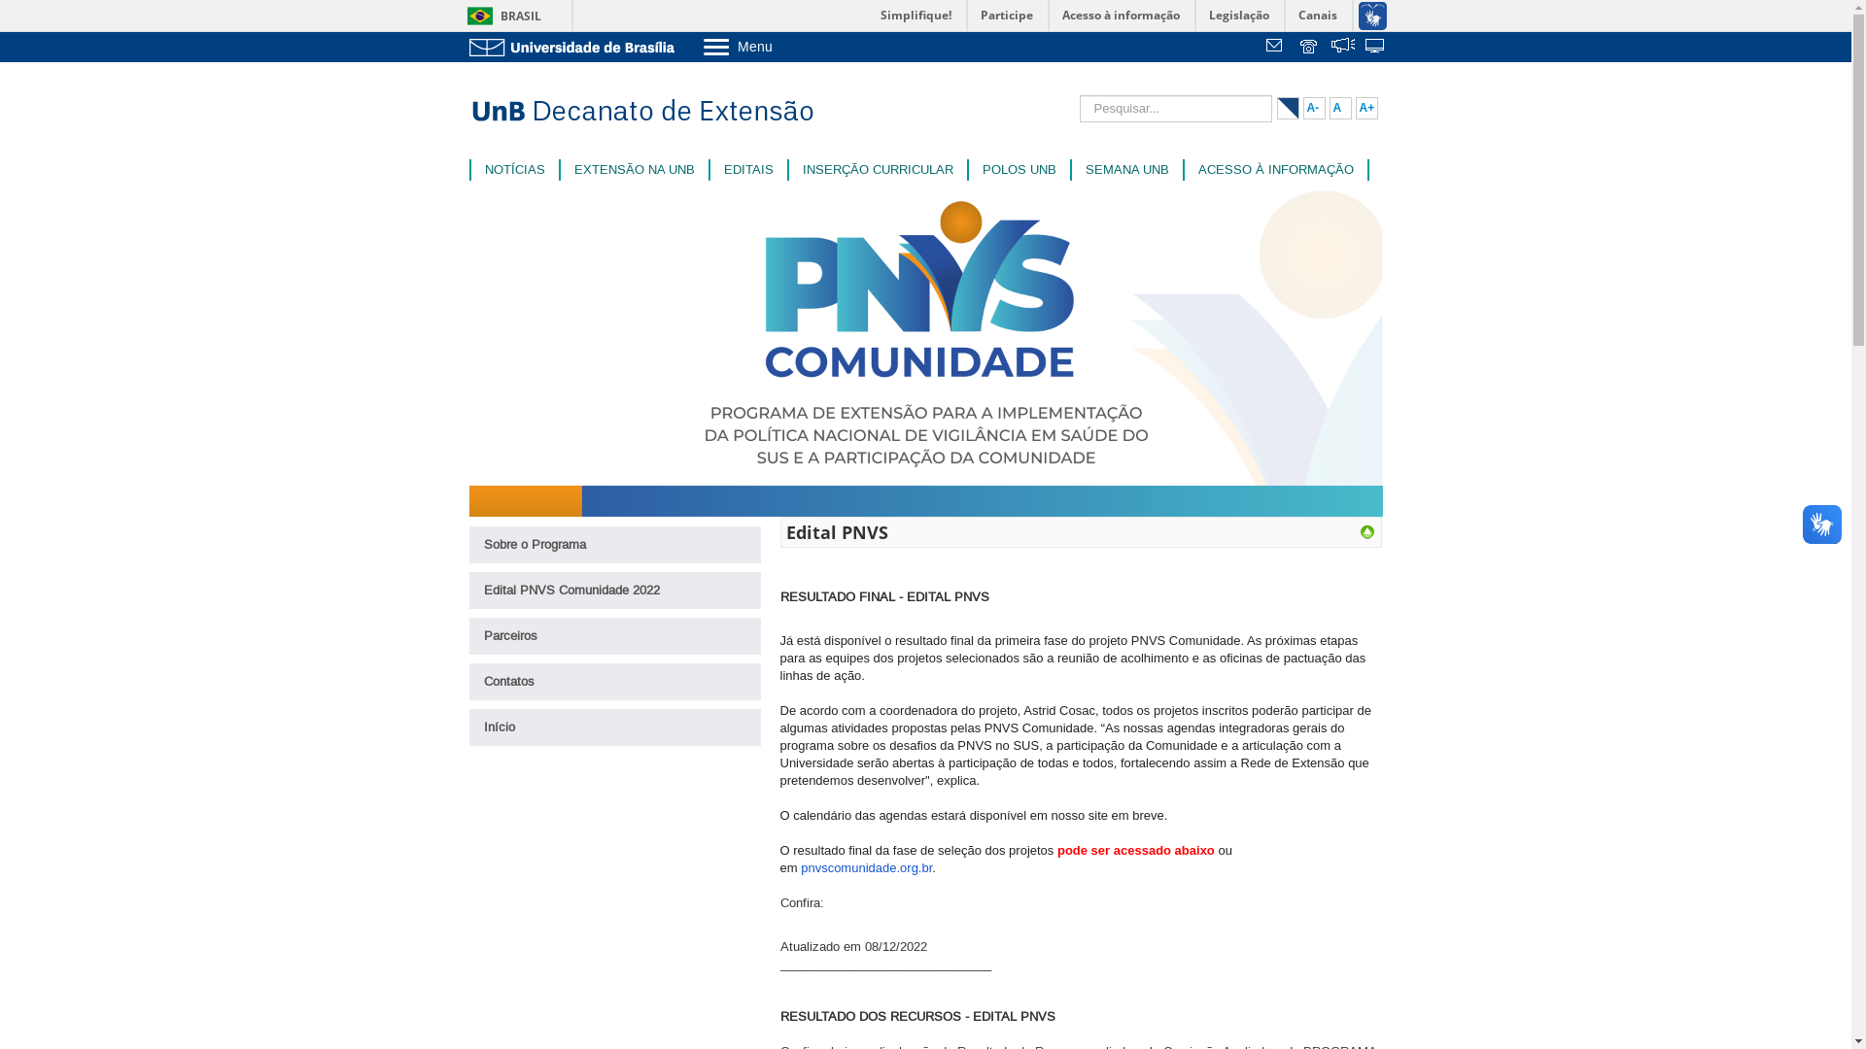  What do you see at coordinates (1277, 48) in the screenshot?
I see `Webmail` at bounding box center [1277, 48].